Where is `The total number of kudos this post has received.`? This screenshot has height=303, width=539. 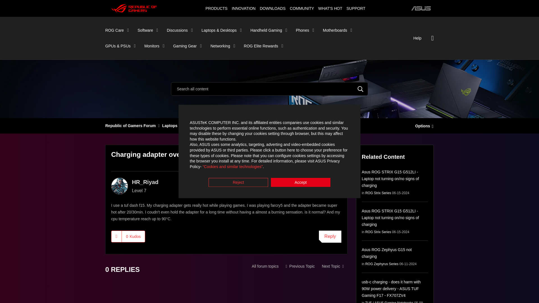
The total number of kudos this post has received. is located at coordinates (133, 236).